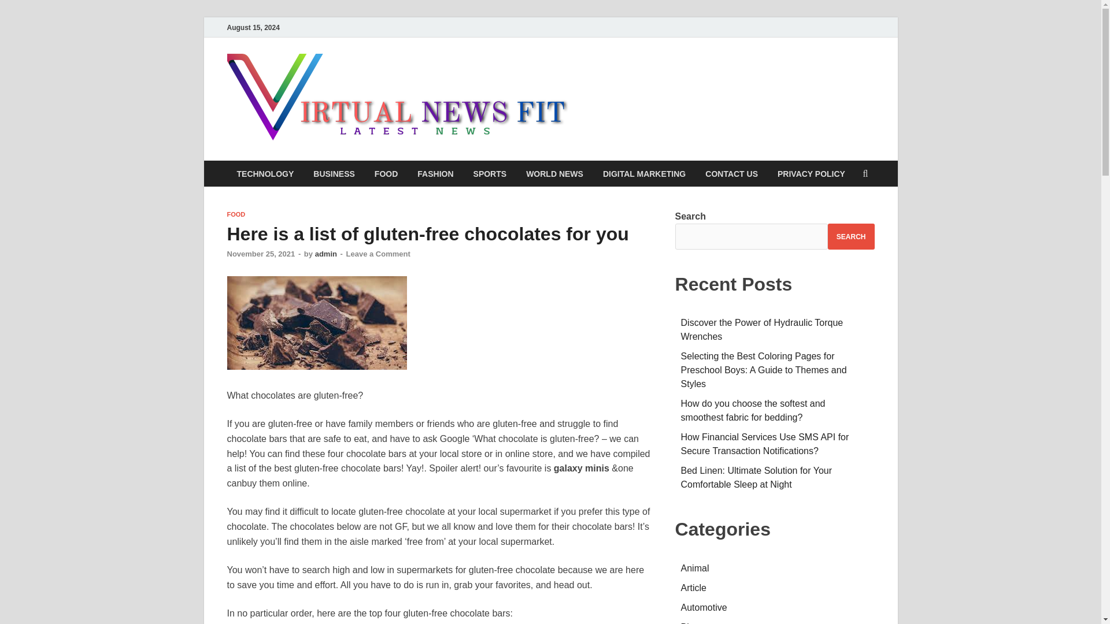 Image resolution: width=1110 pixels, height=624 pixels. What do you see at coordinates (265, 173) in the screenshot?
I see `TECHNOLOGY` at bounding box center [265, 173].